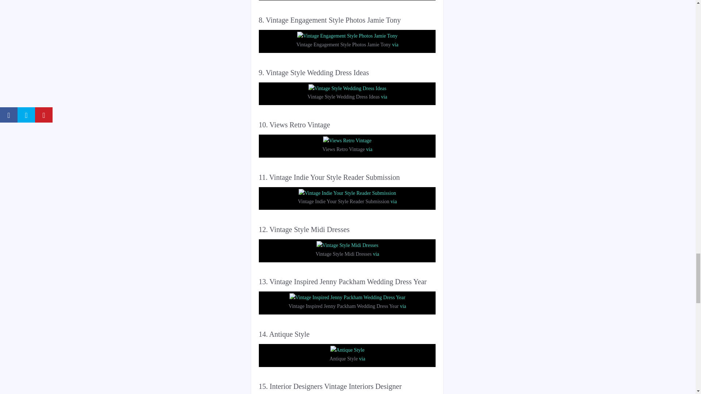  What do you see at coordinates (369, 149) in the screenshot?
I see `via` at bounding box center [369, 149].